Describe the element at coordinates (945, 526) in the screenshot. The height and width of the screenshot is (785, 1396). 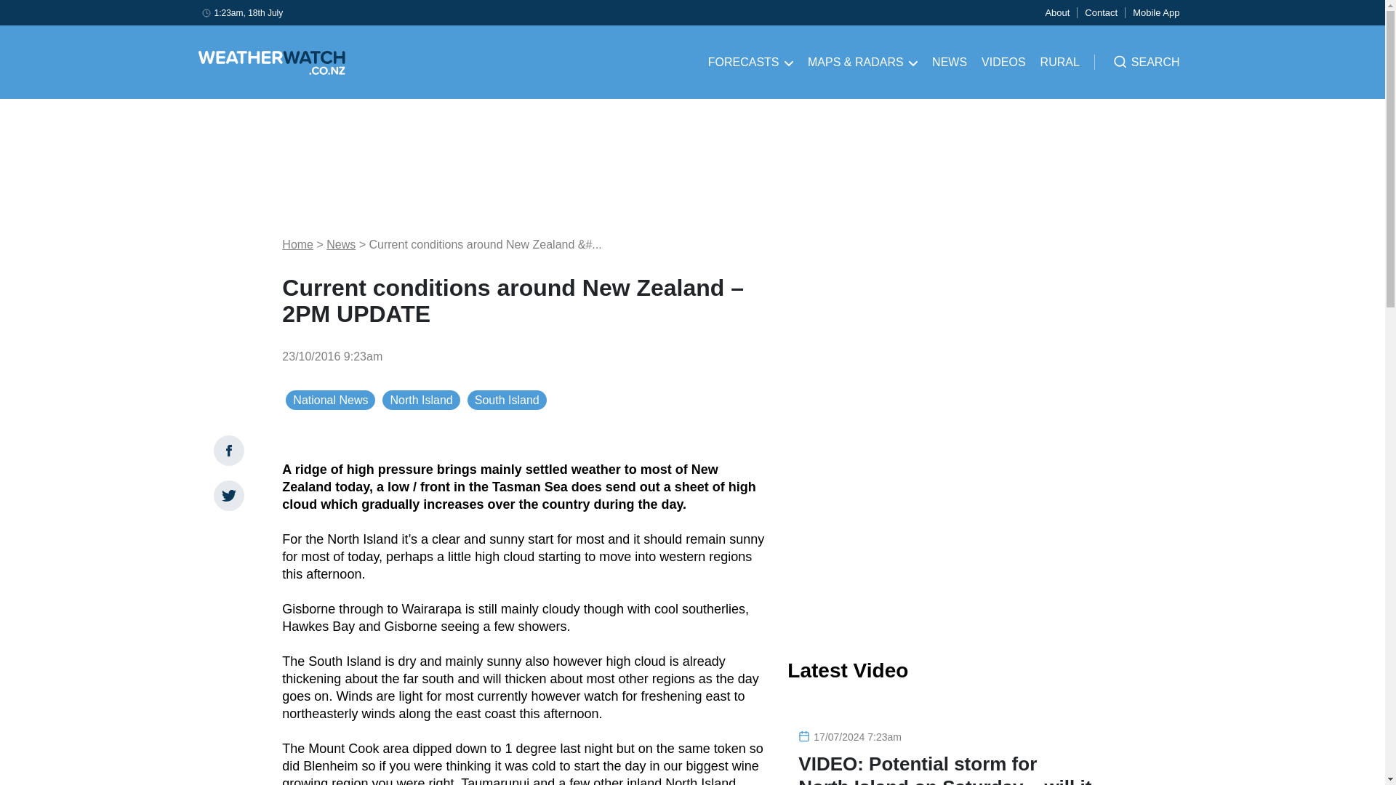
I see `3rd party ad content` at that location.